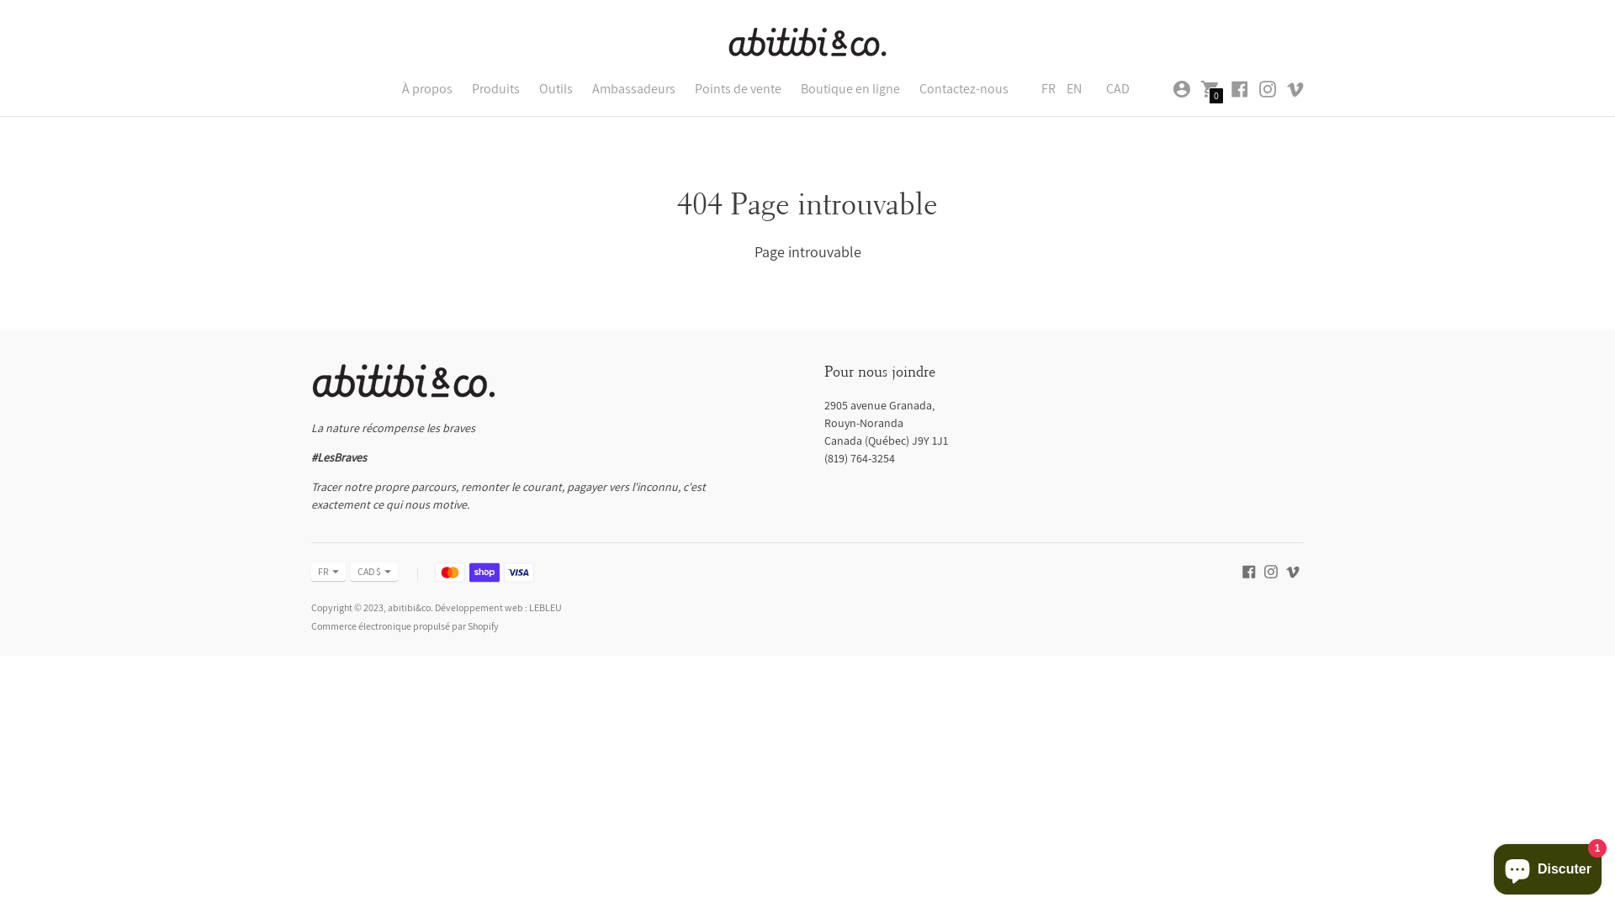 The width and height of the screenshot is (1615, 908). Describe the element at coordinates (374, 572) in the screenshot. I see `CAD $` at that location.